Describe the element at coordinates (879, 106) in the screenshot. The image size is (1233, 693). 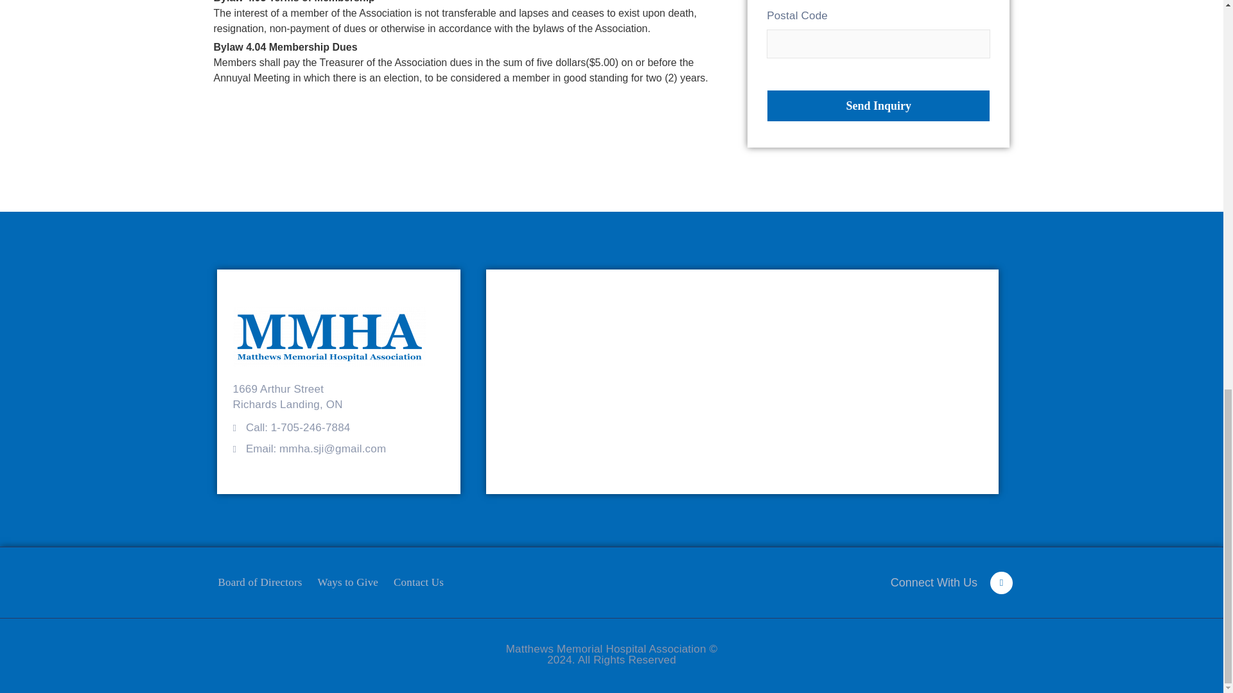
I see `Send Inquiry` at that location.